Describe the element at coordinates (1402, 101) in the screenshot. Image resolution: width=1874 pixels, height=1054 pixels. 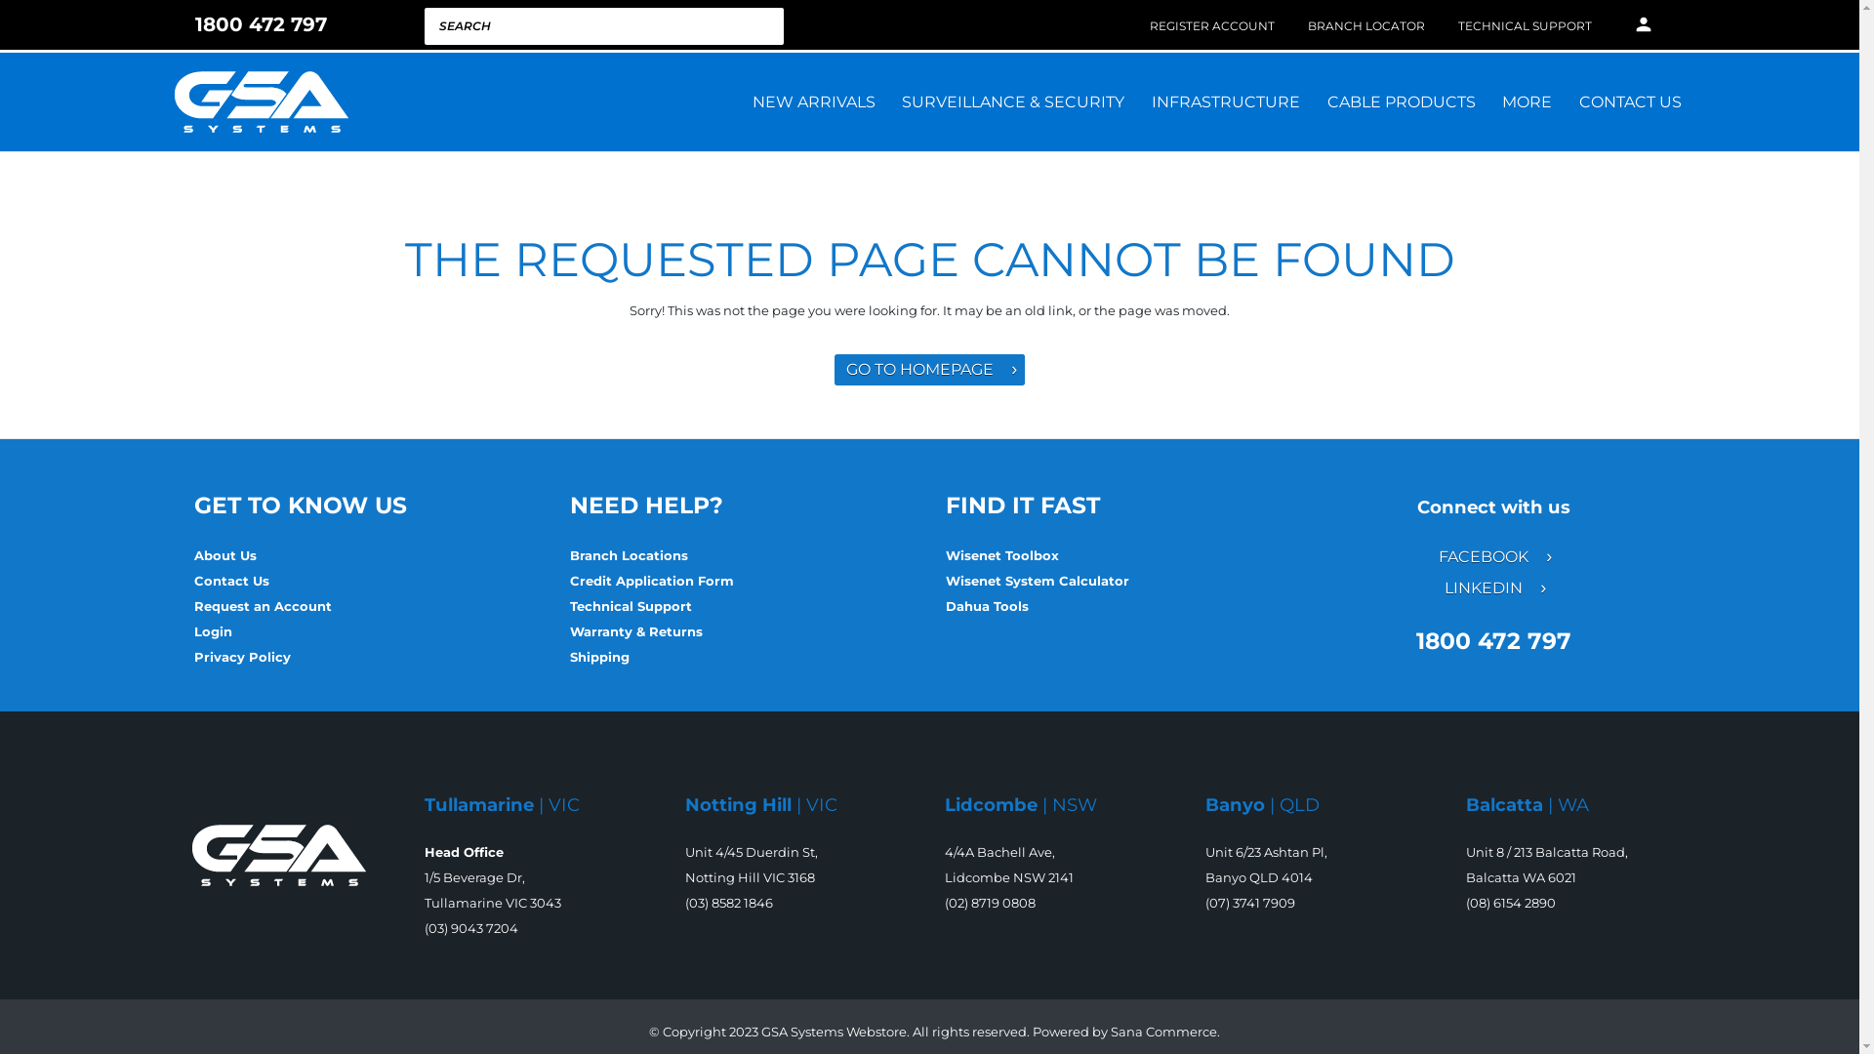
I see `CABLE PRODUCTS` at that location.